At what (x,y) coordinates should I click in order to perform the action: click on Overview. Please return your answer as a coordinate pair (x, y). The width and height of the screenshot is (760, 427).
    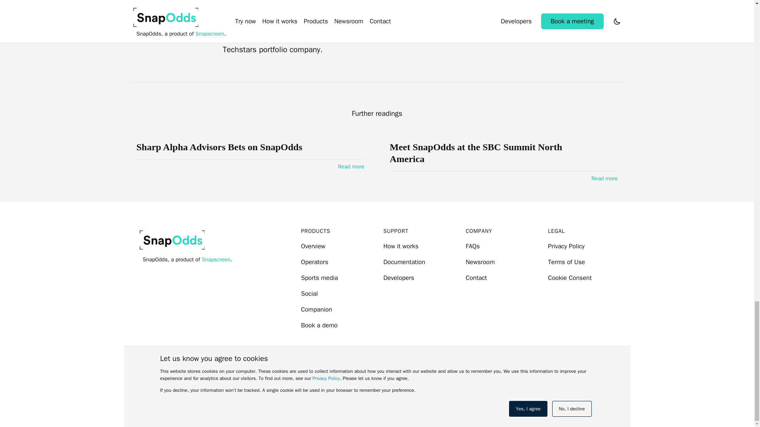
    Looking at the image, I should click on (313, 247).